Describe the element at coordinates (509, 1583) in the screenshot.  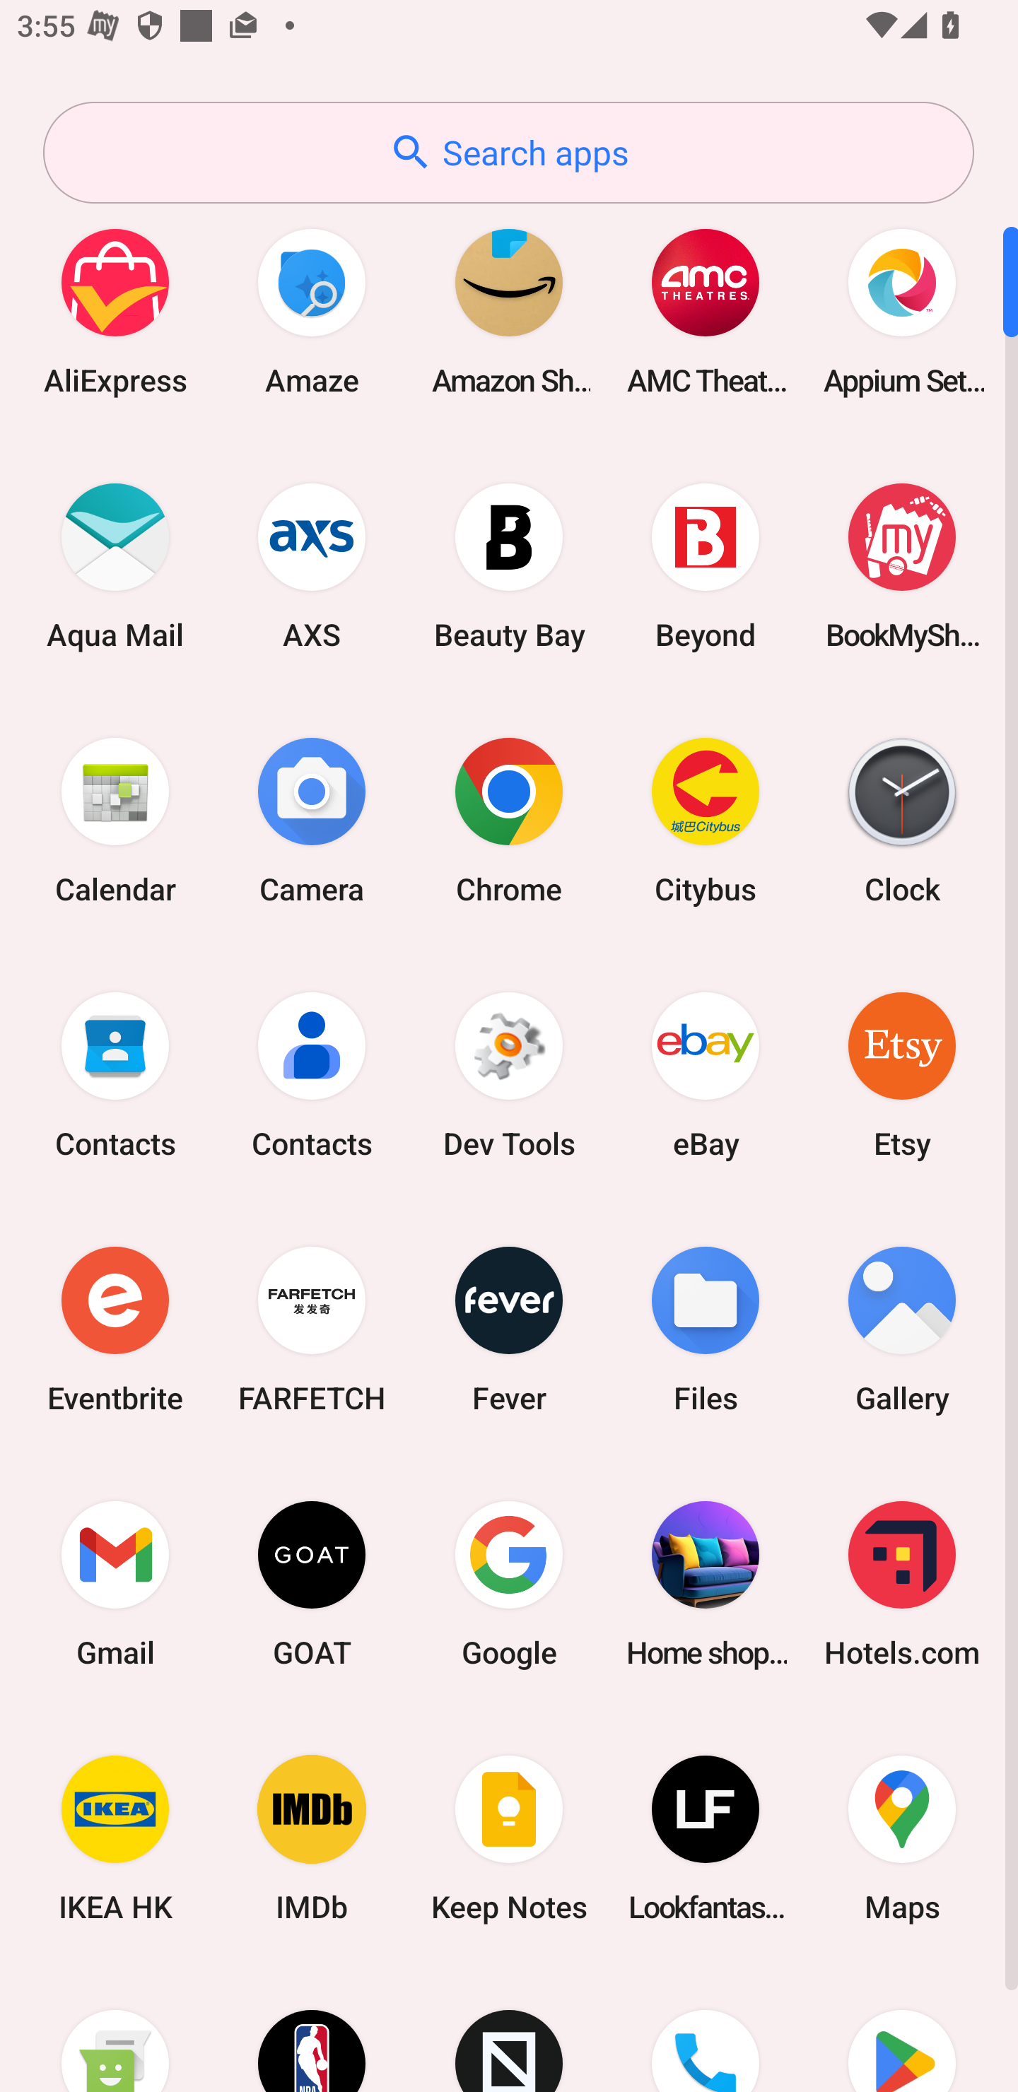
I see `Google` at that location.